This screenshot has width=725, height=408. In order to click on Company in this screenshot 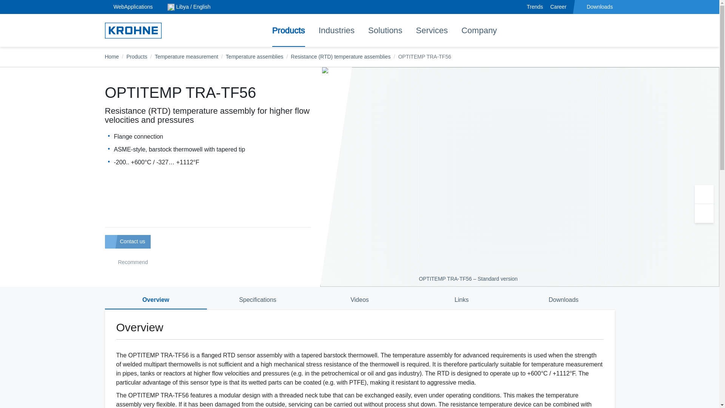, I will do `click(479, 30)`.